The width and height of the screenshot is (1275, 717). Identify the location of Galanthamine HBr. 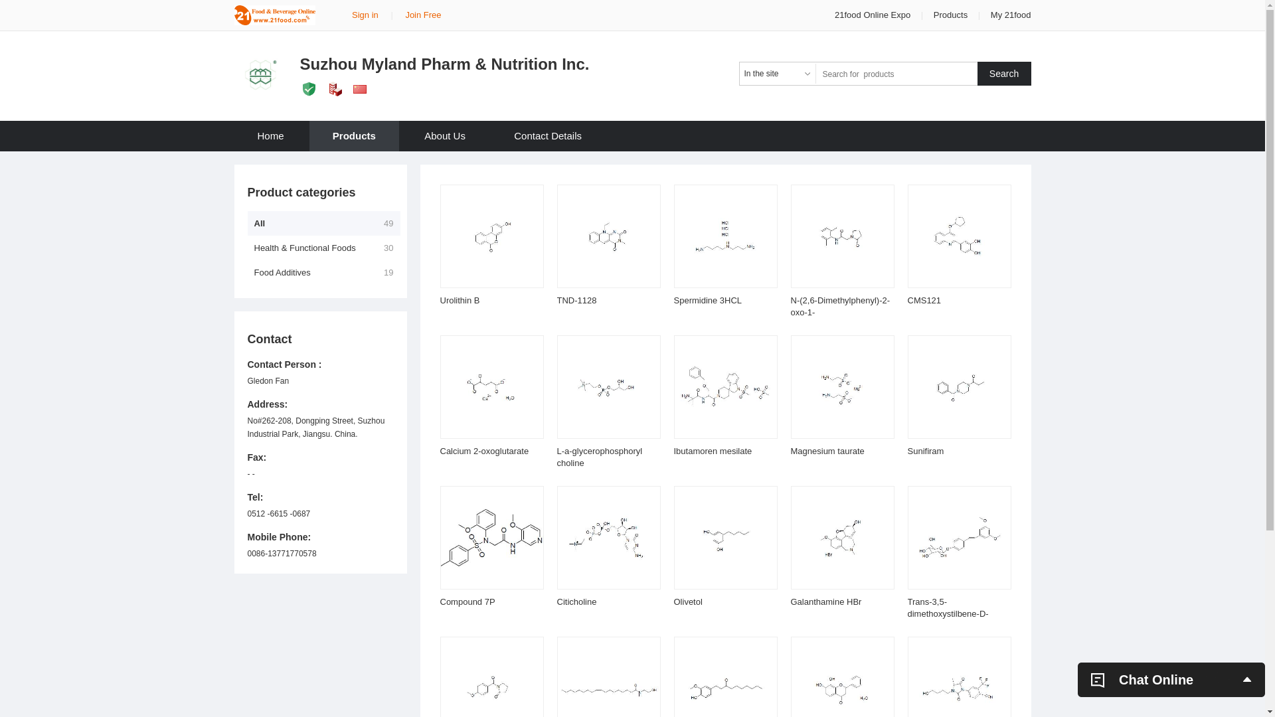
(826, 601).